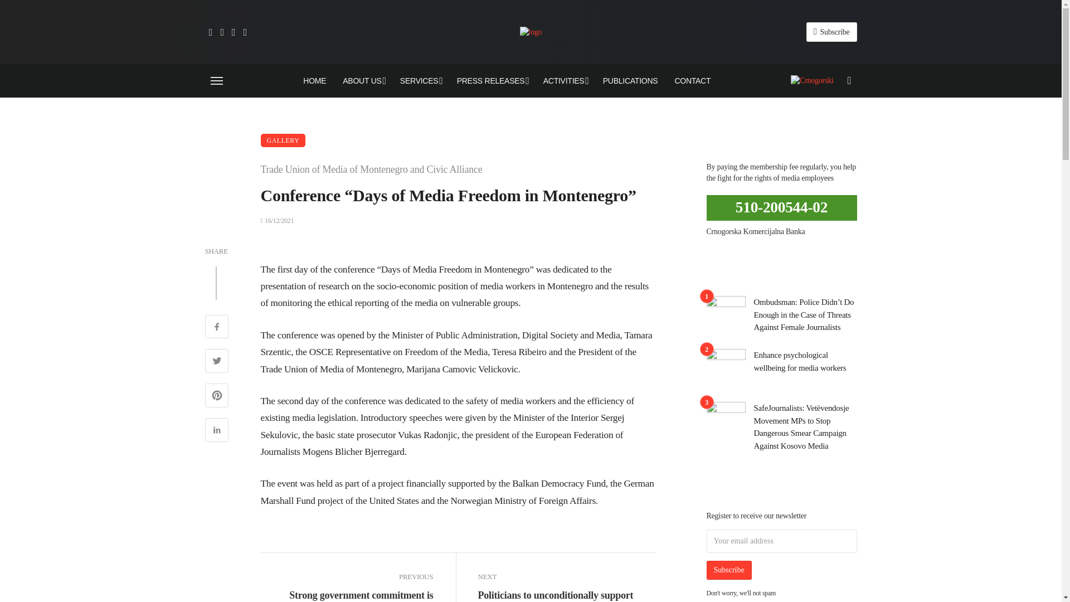 This screenshot has width=1070, height=602. I want to click on ABOUT US, so click(362, 80).